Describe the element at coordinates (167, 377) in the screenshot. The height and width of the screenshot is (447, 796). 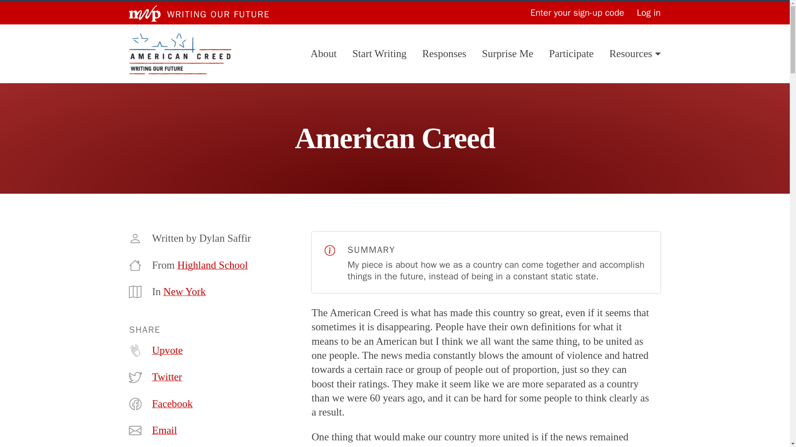
I see `Twitter` at that location.